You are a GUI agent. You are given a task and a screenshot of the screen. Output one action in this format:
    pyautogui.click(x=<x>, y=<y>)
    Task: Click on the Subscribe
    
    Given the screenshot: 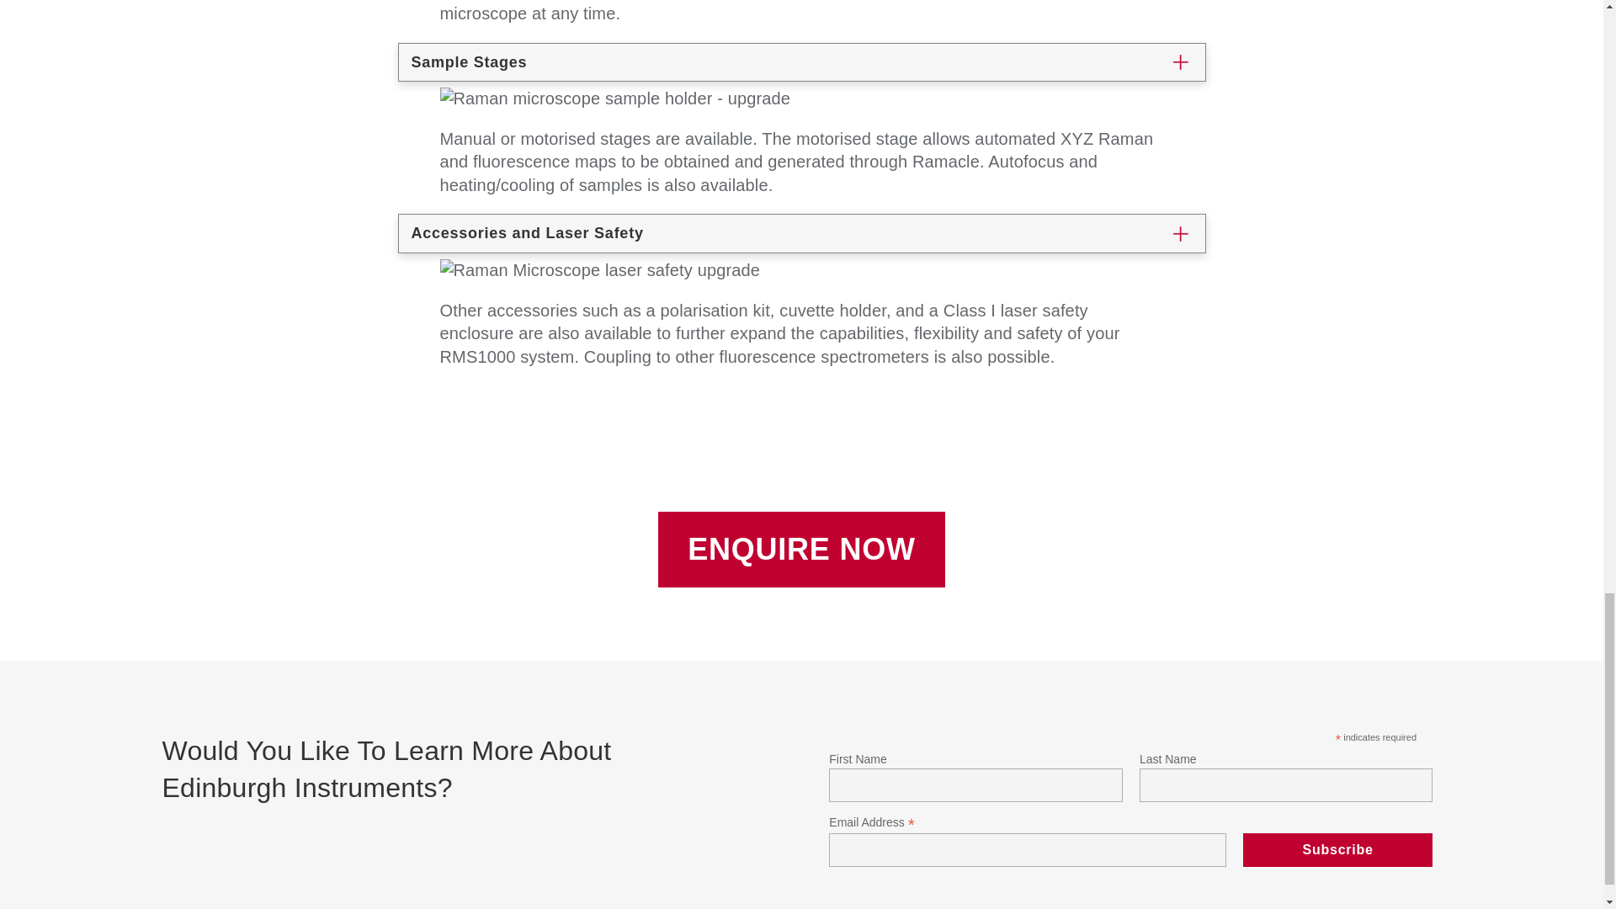 What is the action you would take?
    pyautogui.click(x=1338, y=850)
    